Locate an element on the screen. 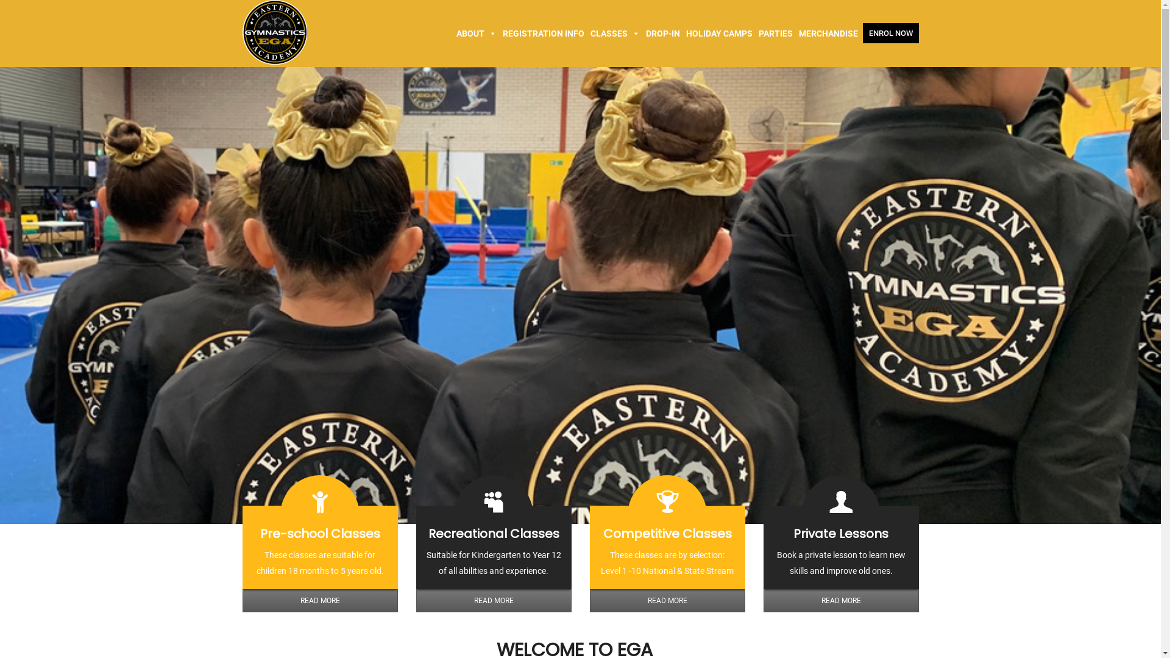 The width and height of the screenshot is (1170, 658). ABOUT is located at coordinates (477, 34).